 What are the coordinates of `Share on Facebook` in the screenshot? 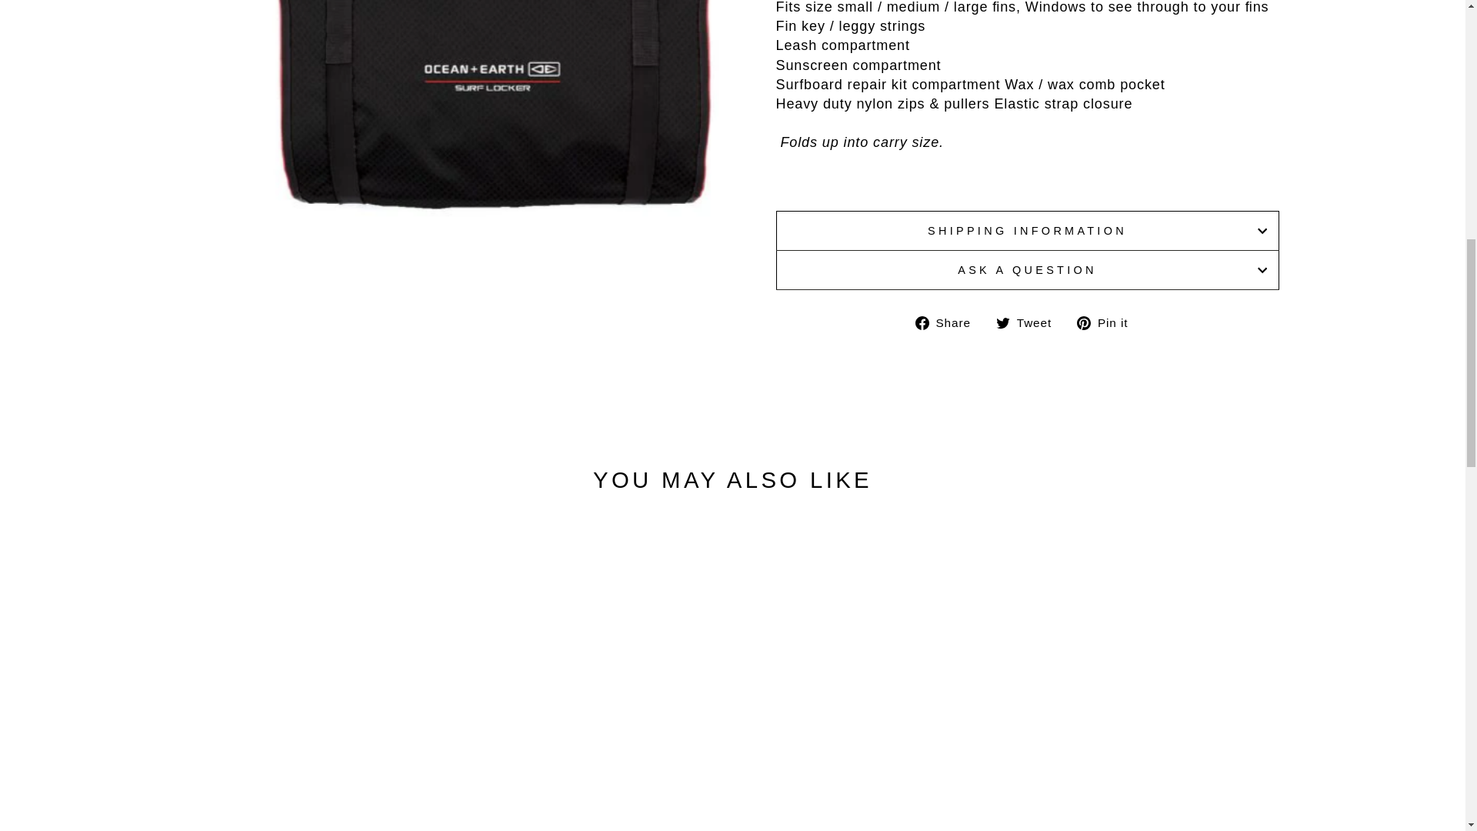 It's located at (949, 323).